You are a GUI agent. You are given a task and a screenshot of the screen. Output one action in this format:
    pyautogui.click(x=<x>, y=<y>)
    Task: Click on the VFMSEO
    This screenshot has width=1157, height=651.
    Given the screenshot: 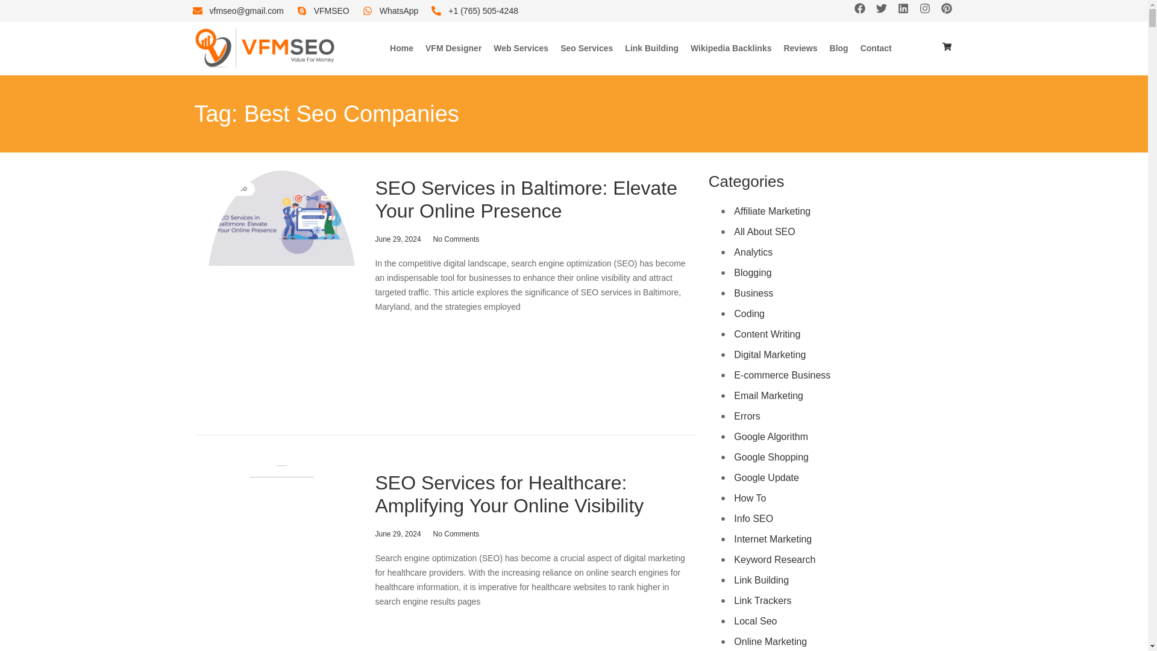 What is the action you would take?
    pyautogui.click(x=322, y=11)
    